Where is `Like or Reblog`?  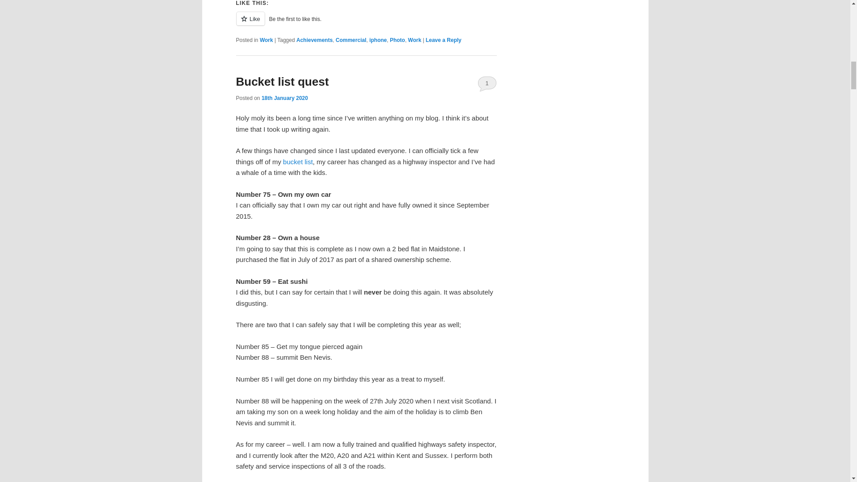
Like or Reblog is located at coordinates (366, 24).